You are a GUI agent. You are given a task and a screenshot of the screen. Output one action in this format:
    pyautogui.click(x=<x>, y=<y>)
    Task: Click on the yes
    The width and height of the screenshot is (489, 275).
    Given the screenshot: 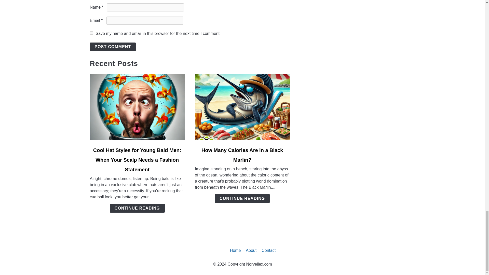 What is the action you would take?
    pyautogui.click(x=91, y=33)
    